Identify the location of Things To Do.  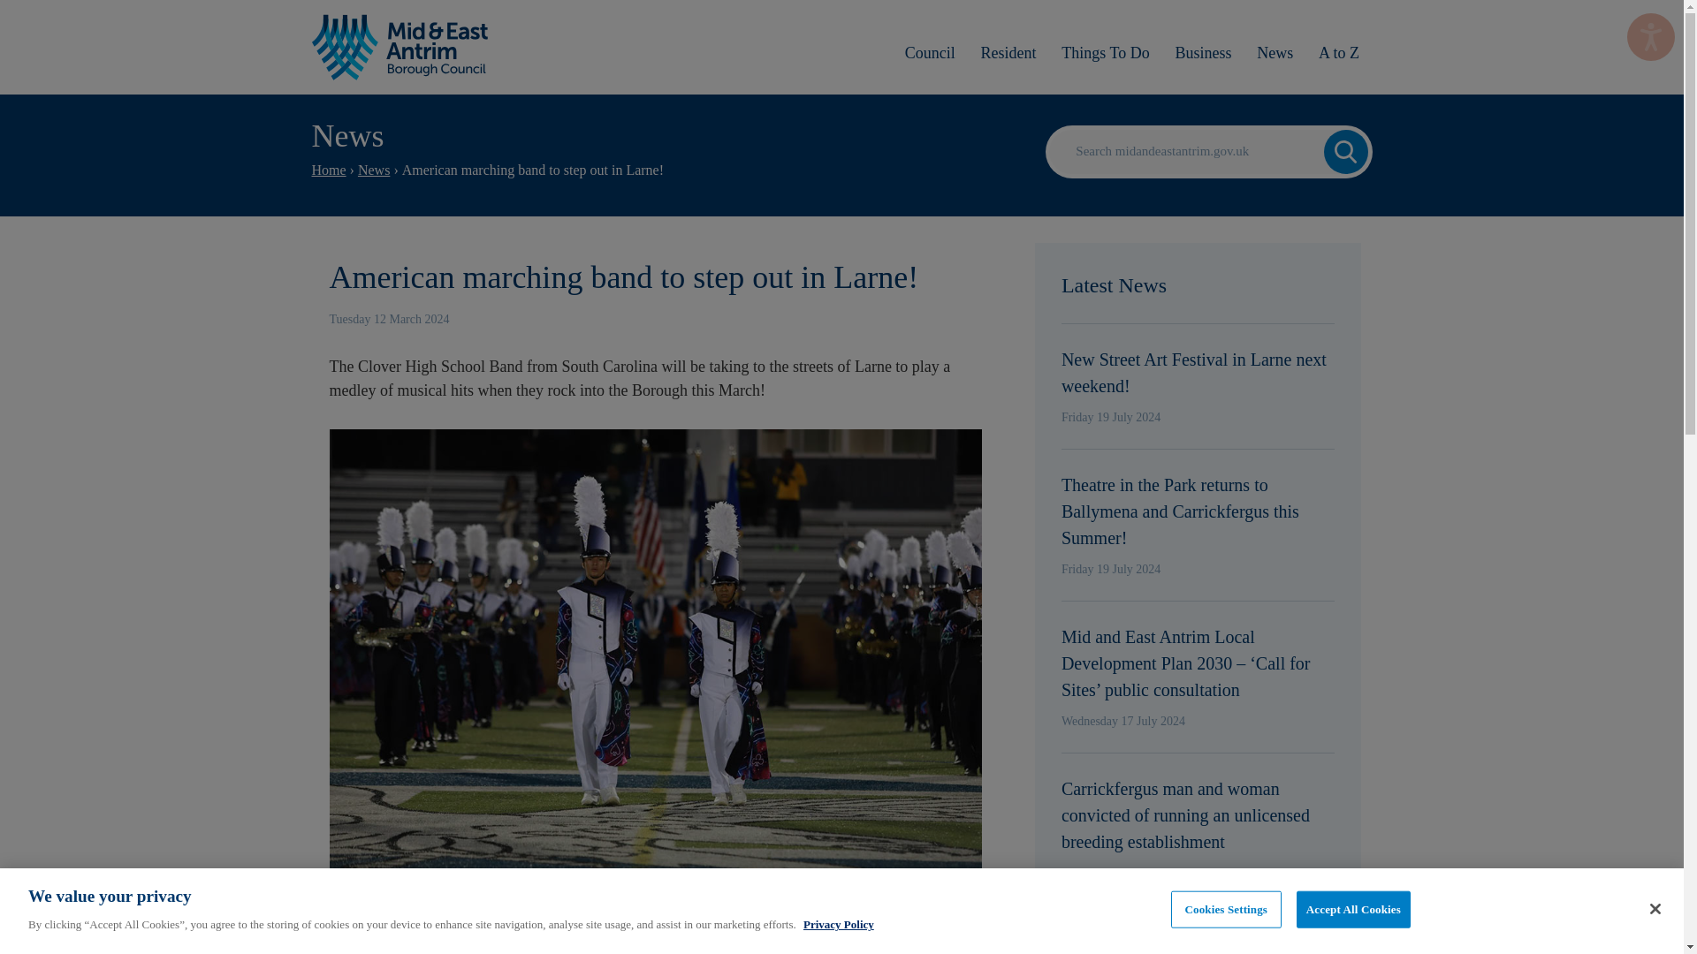
(1105, 52).